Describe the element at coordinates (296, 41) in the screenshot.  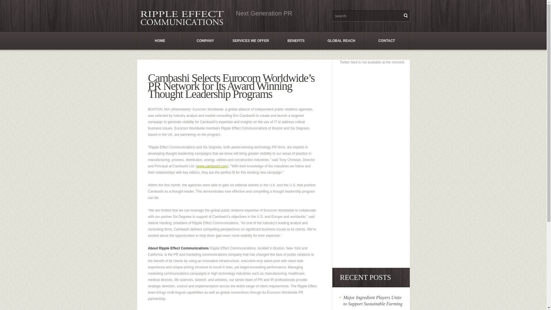
I see `BENEFITS` at that location.